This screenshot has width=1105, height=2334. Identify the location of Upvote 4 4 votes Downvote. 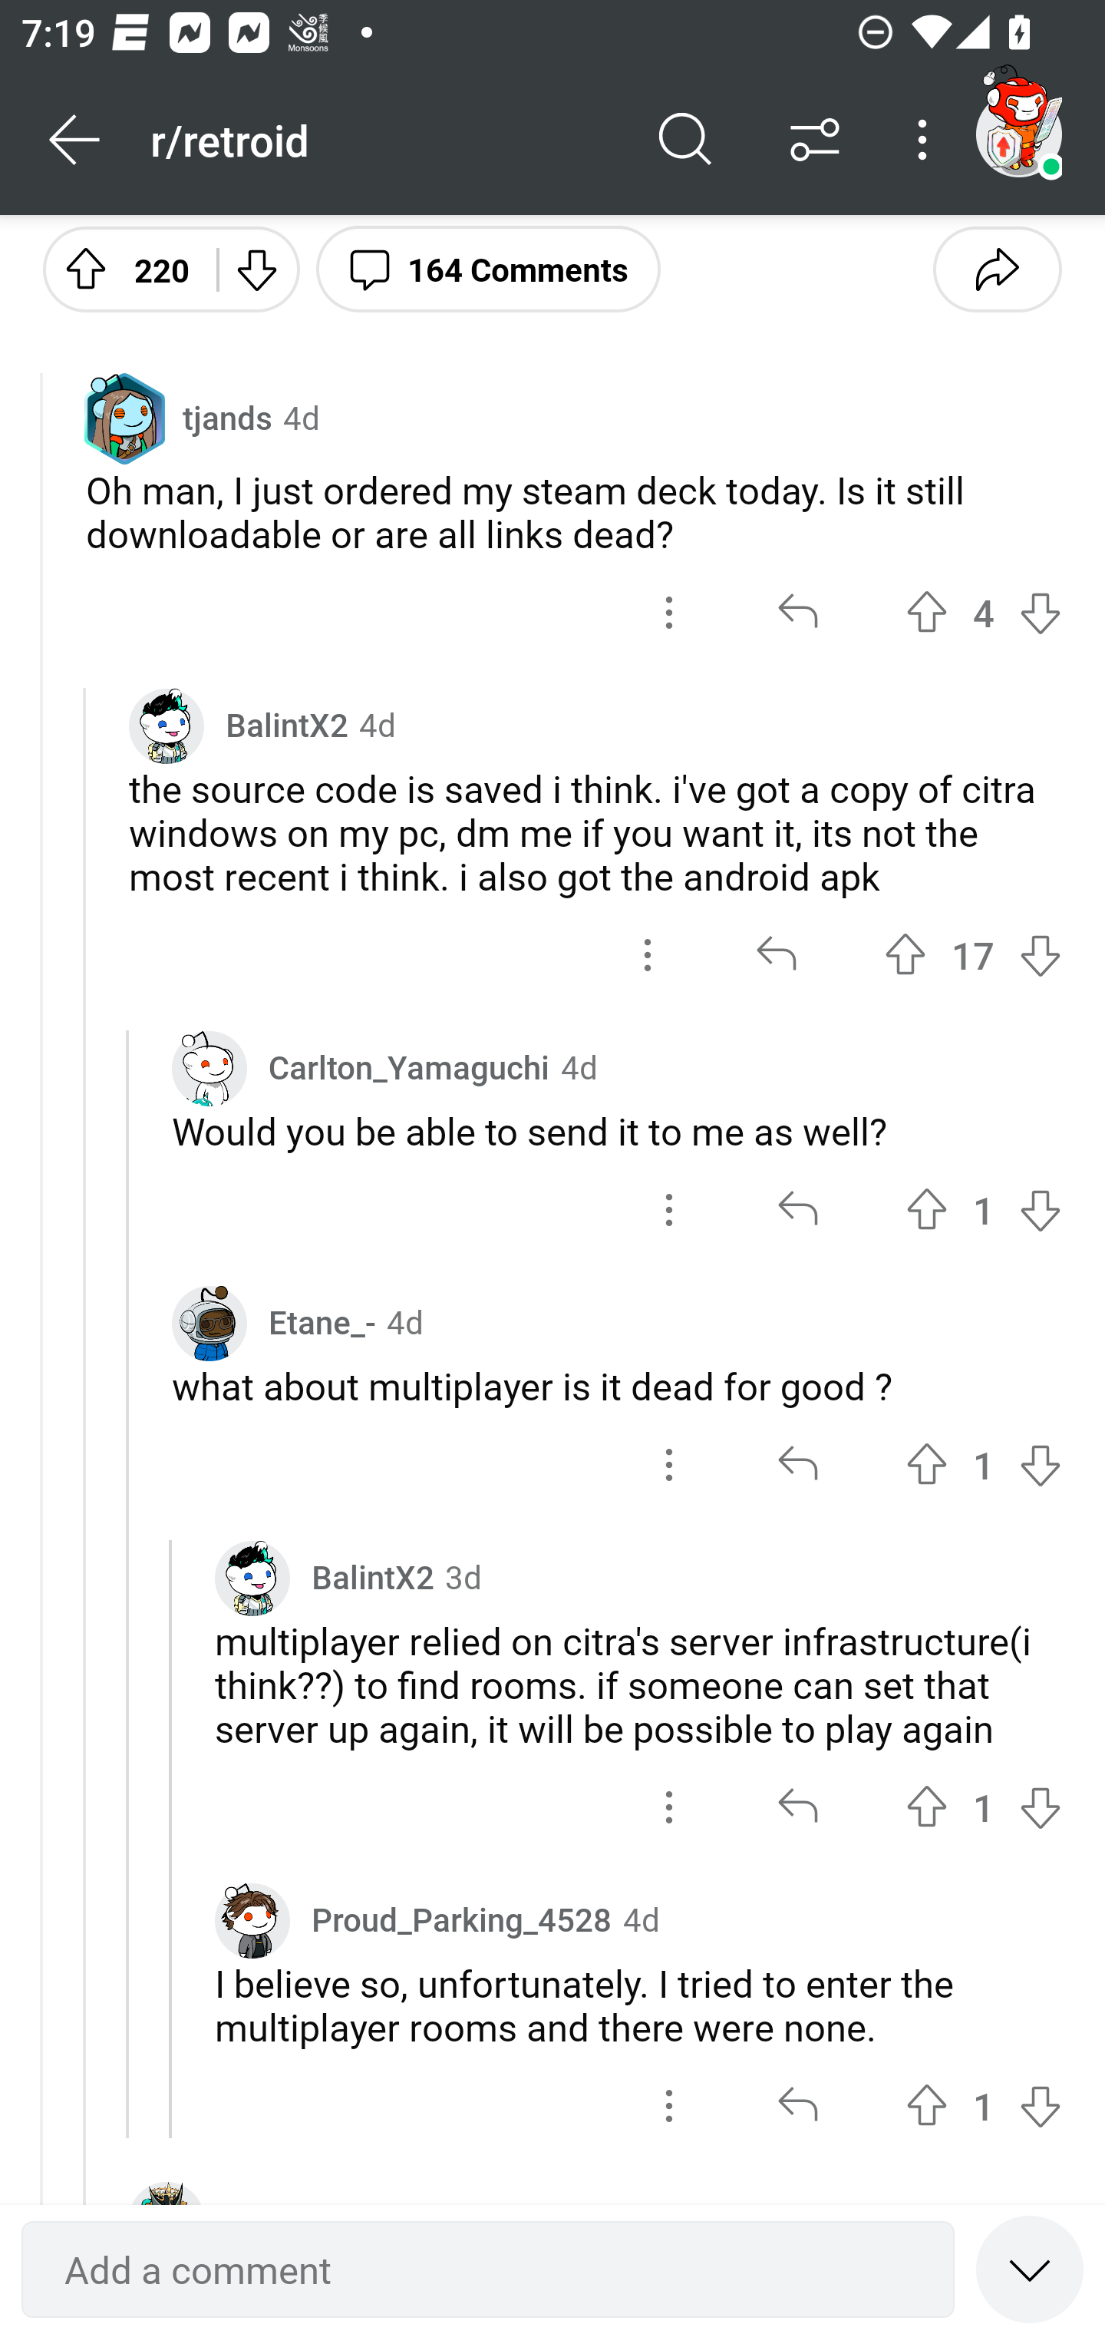
(984, 613).